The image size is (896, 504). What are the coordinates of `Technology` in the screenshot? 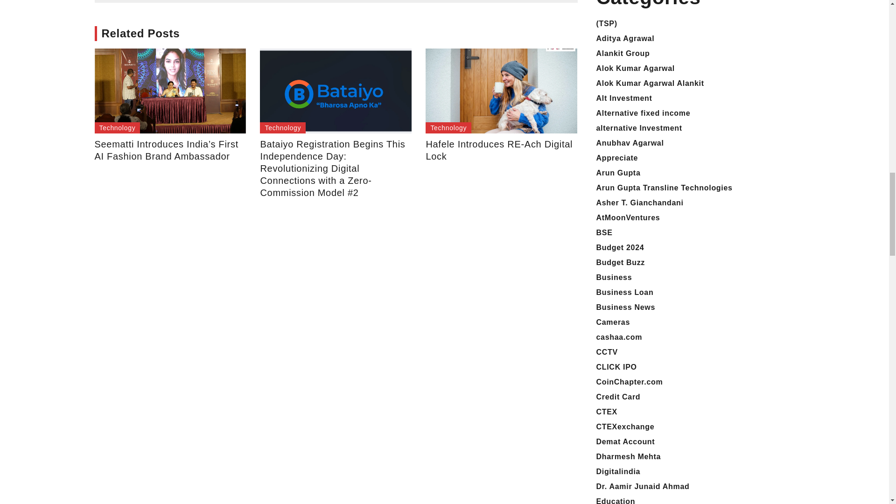 It's located at (282, 128).